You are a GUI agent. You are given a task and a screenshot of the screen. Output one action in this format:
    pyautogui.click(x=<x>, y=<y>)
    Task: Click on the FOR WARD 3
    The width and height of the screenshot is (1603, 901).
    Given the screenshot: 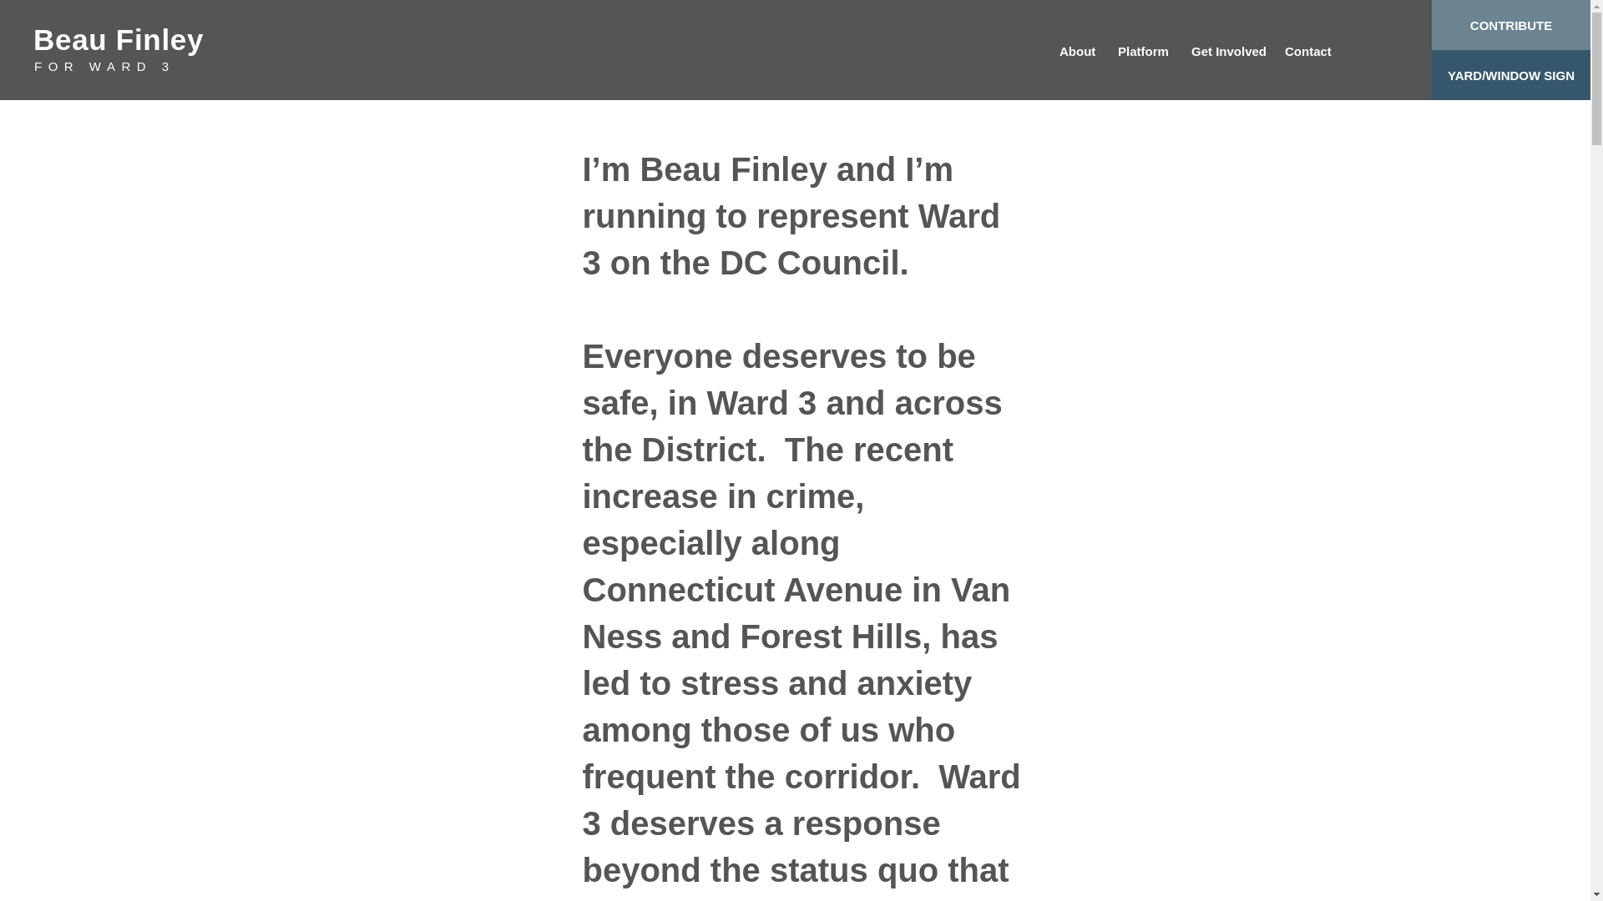 What is the action you would take?
    pyautogui.click(x=104, y=66)
    